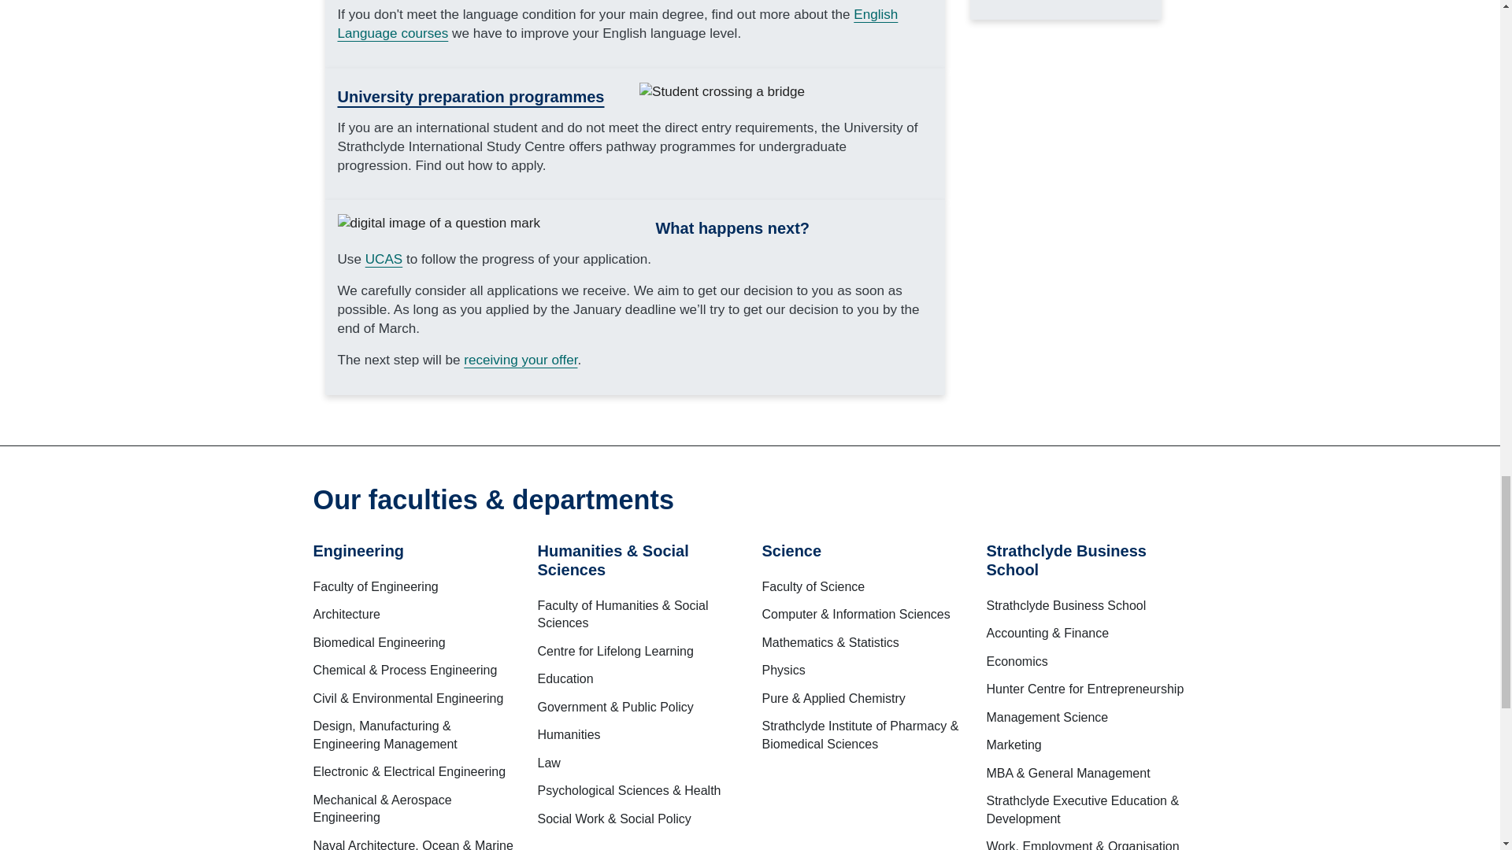 The width and height of the screenshot is (1512, 850). Describe the element at coordinates (721, 91) in the screenshot. I see `Student crossing a bridge` at that location.